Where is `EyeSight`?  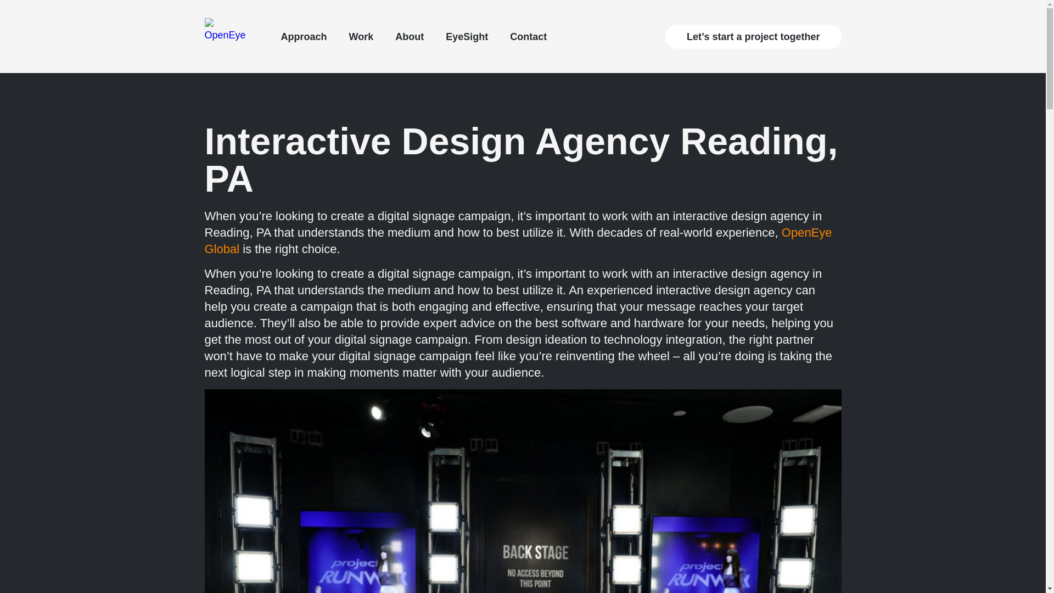 EyeSight is located at coordinates (467, 36).